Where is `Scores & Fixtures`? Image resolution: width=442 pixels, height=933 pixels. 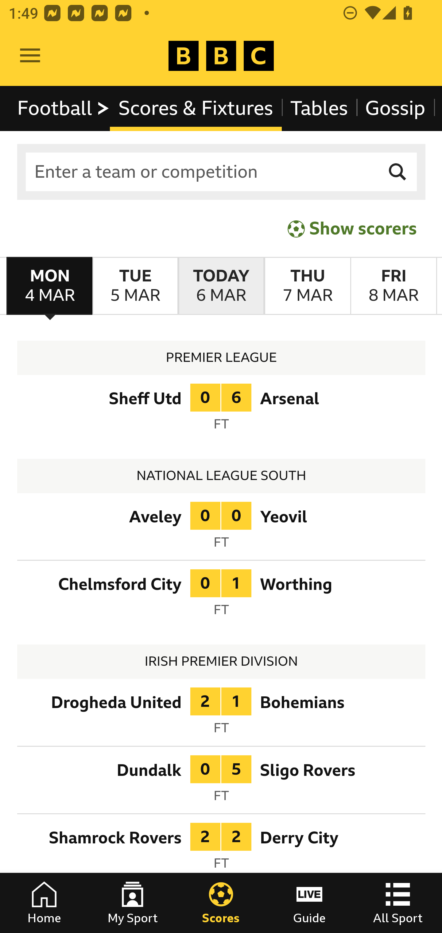 Scores & Fixtures is located at coordinates (196, 108).